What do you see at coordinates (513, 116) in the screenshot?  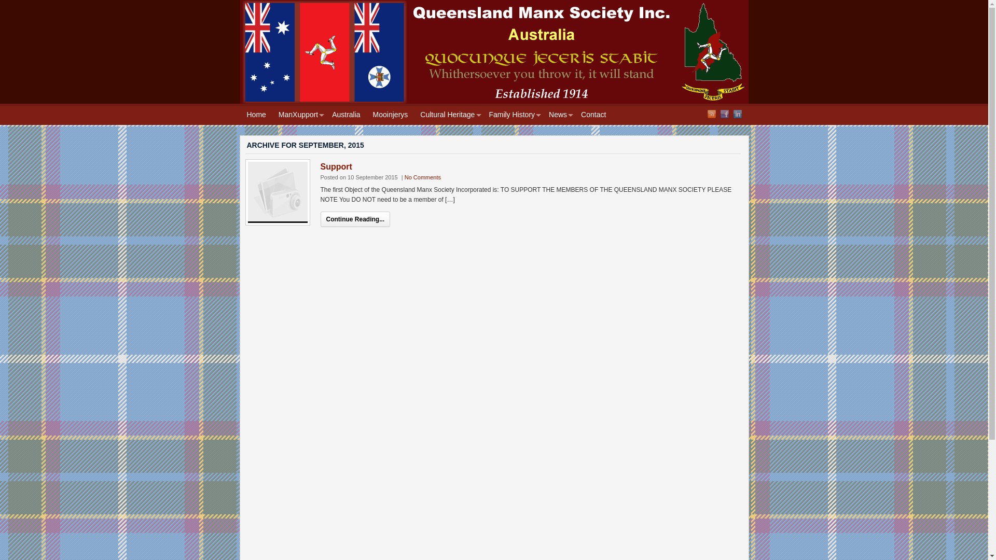 I see `Family History` at bounding box center [513, 116].